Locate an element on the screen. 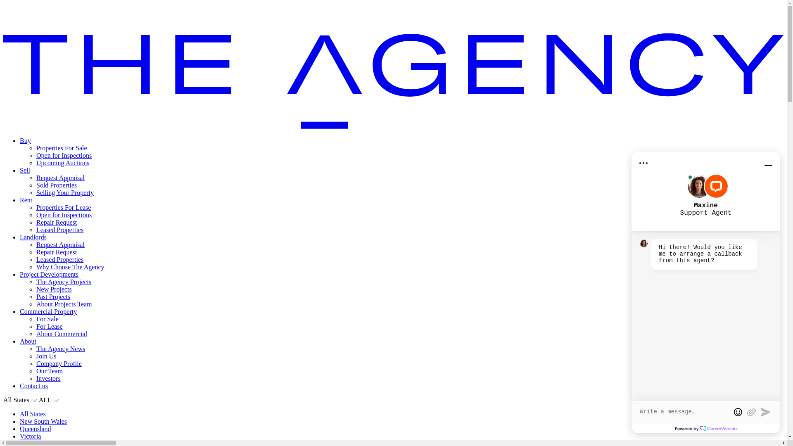  Open for Inspections is located at coordinates (64, 155).